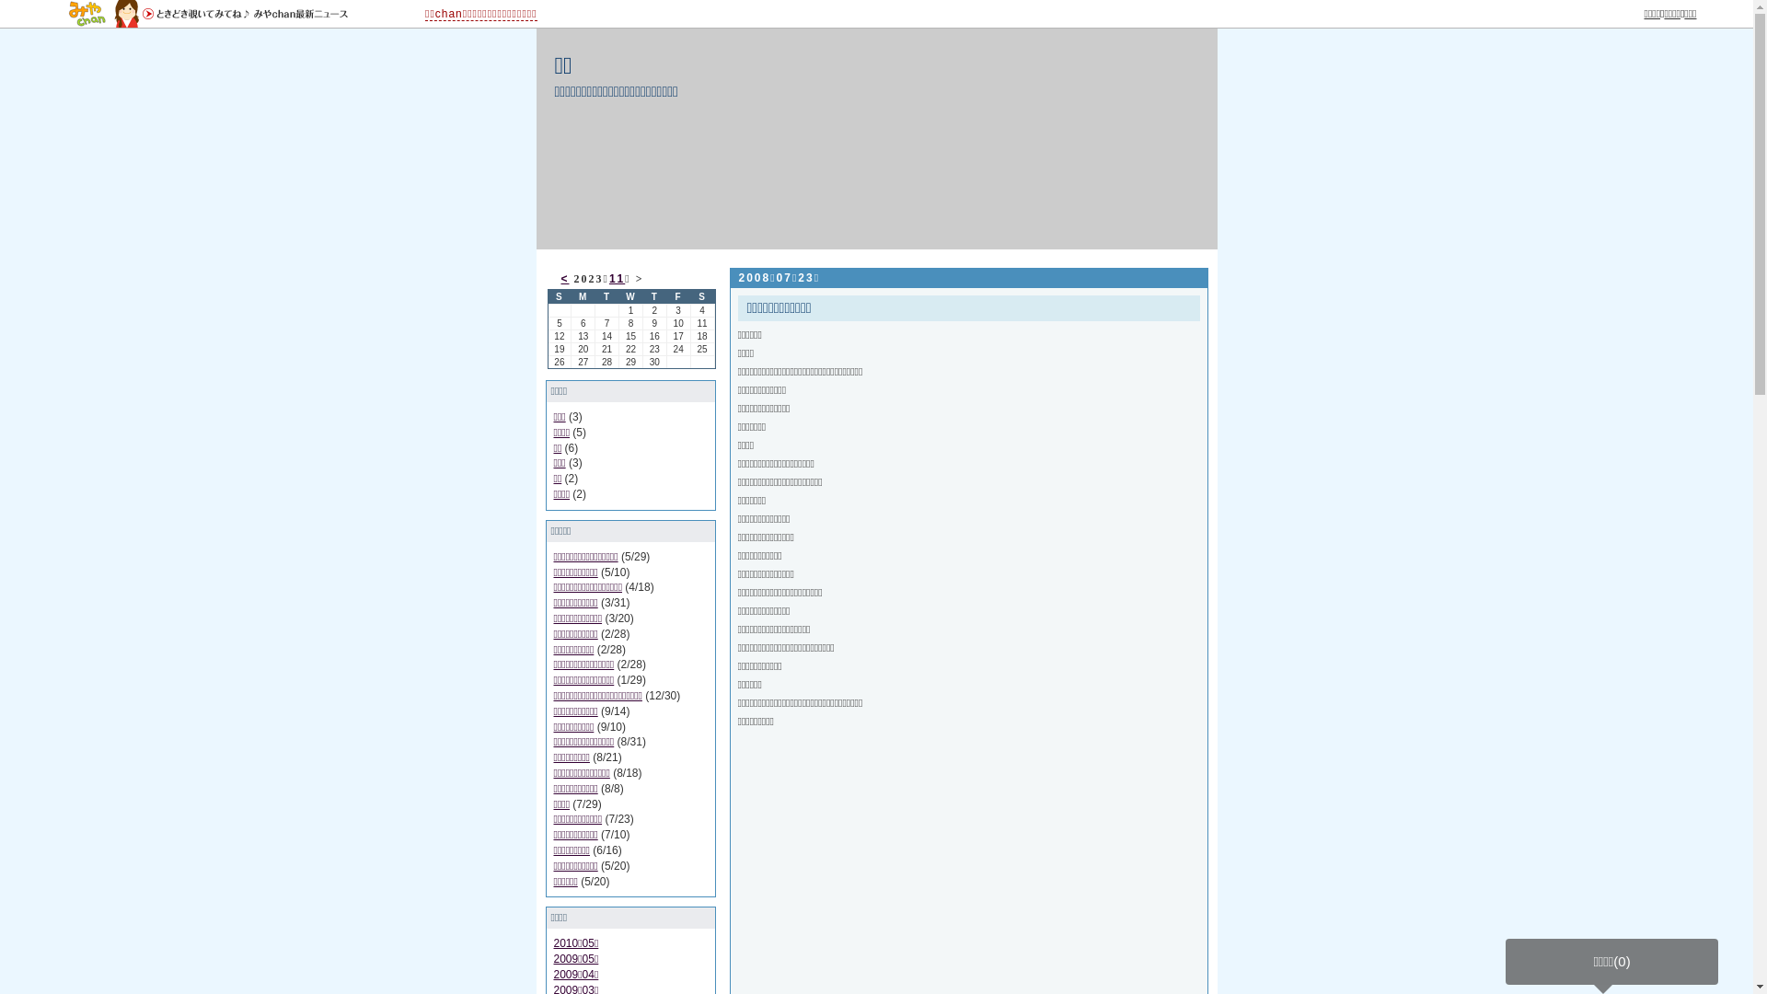 Image resolution: width=1767 pixels, height=994 pixels. Describe the element at coordinates (565, 279) in the screenshot. I see `<` at that location.